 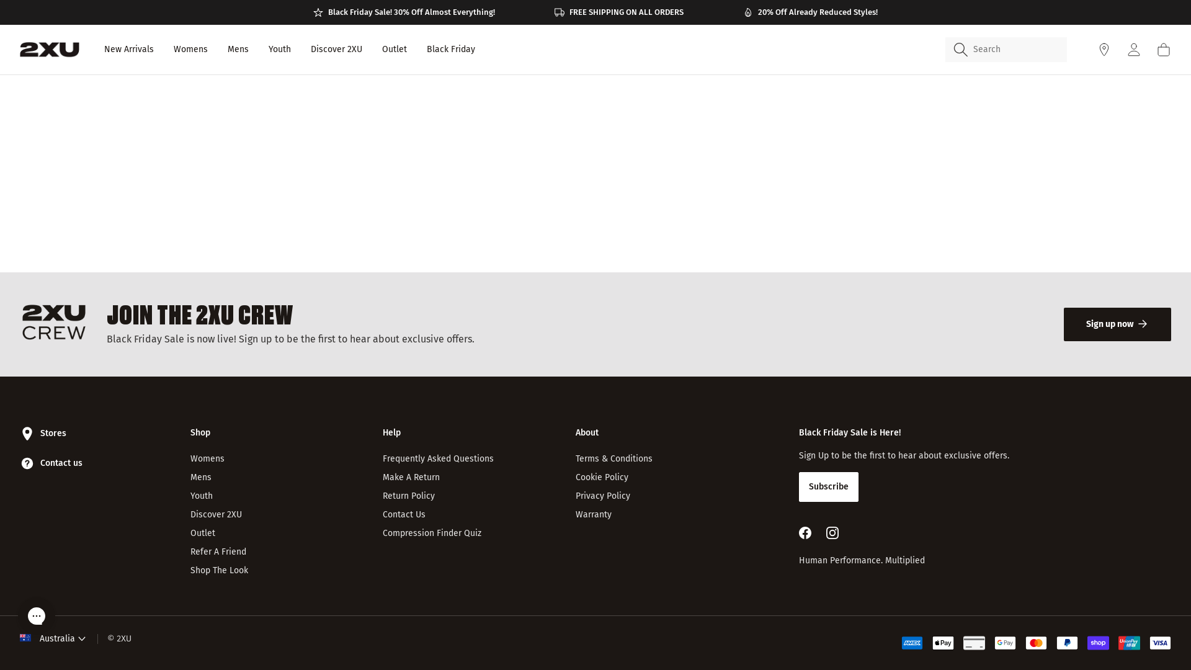 What do you see at coordinates (810, 12) in the screenshot?
I see `20% Off Already Reduced Styles!` at bounding box center [810, 12].